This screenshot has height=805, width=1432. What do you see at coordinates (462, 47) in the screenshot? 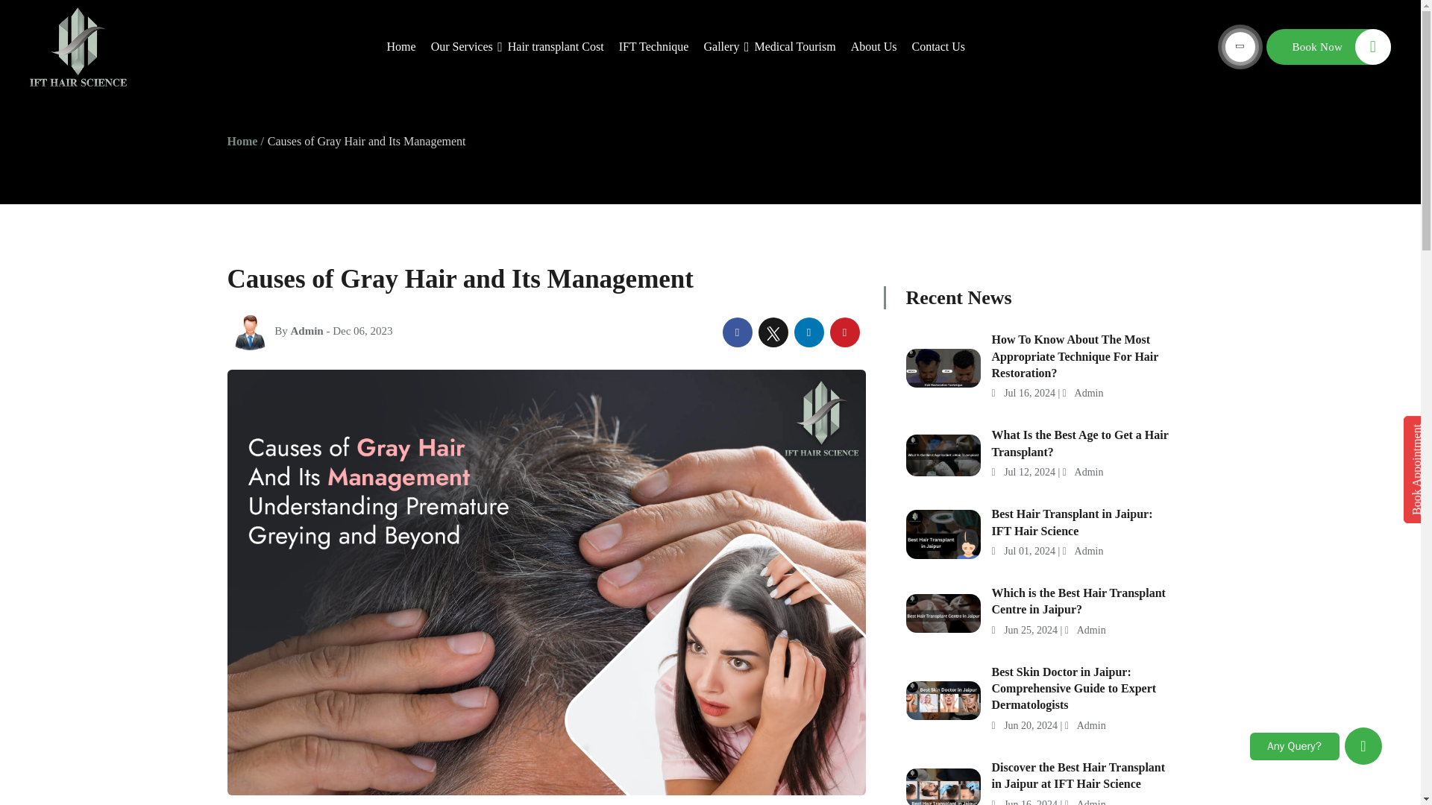
I see `Hair Restoration` at bounding box center [462, 47].